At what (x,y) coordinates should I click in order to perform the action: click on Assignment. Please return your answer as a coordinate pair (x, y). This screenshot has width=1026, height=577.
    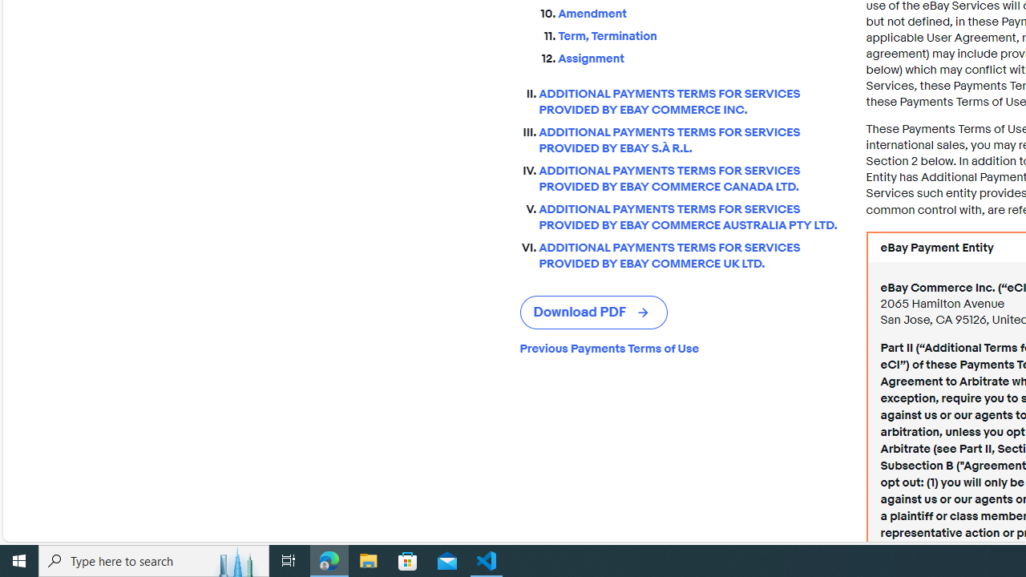
    Looking at the image, I should click on (699, 59).